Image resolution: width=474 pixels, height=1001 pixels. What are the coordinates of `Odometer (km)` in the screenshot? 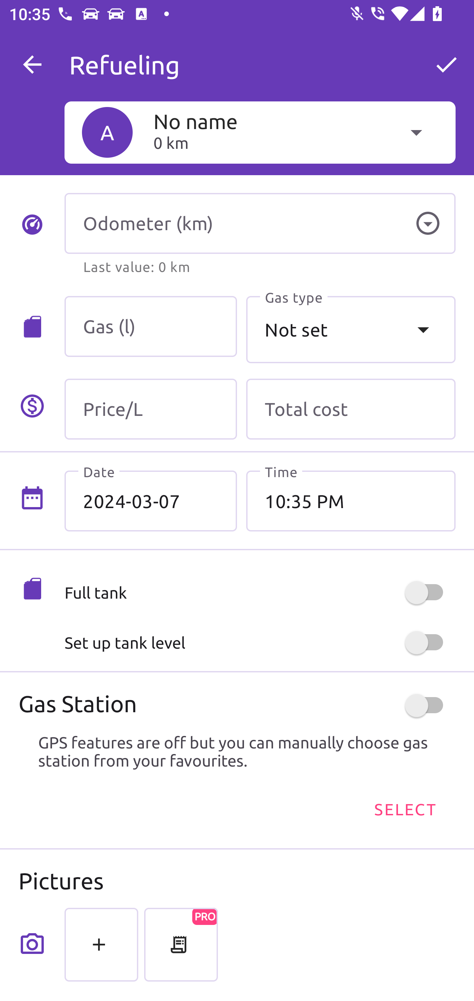 It's located at (260, 224).